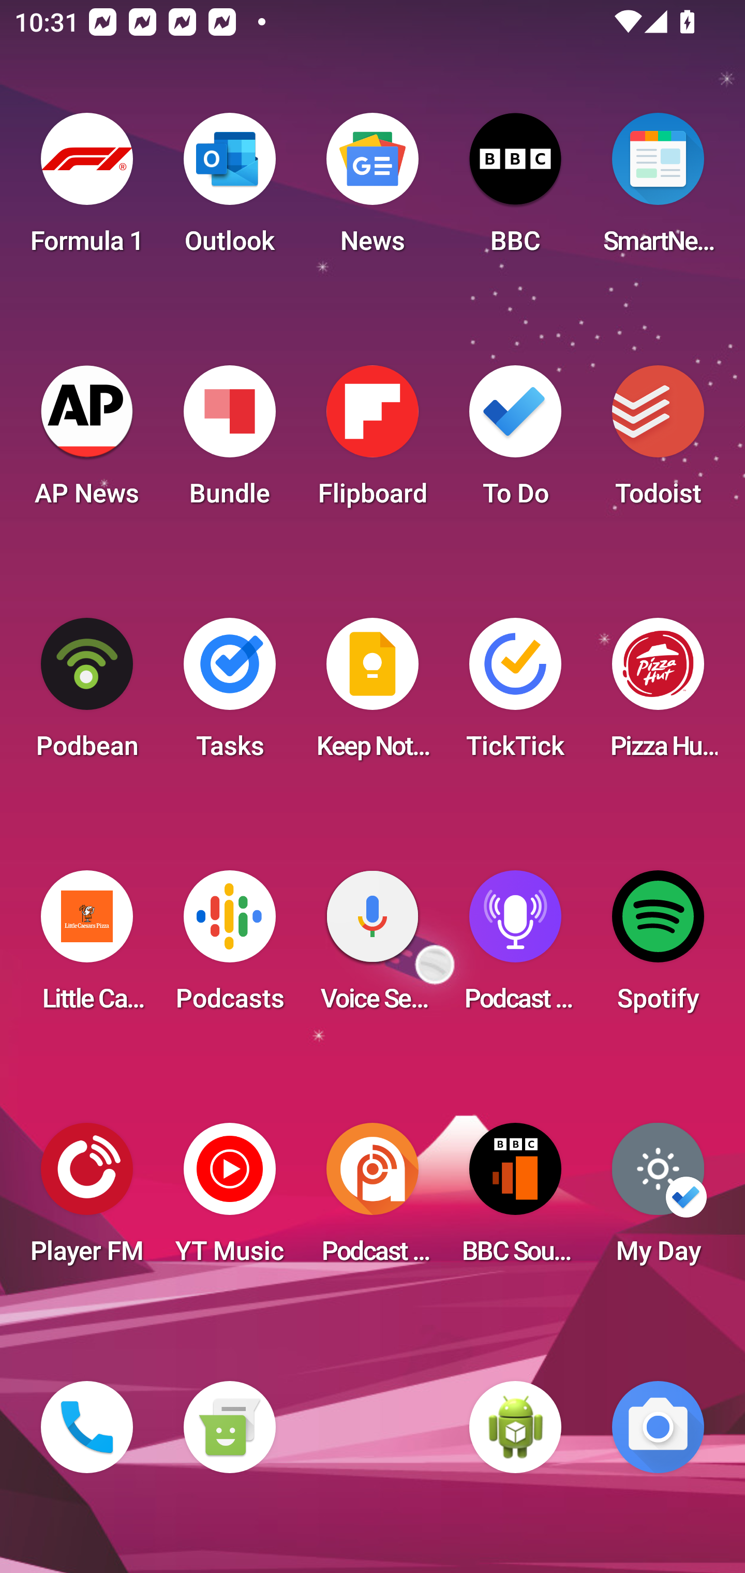 This screenshot has width=745, height=1573. Describe the element at coordinates (515, 1199) in the screenshot. I see `BBC Sounds` at that location.